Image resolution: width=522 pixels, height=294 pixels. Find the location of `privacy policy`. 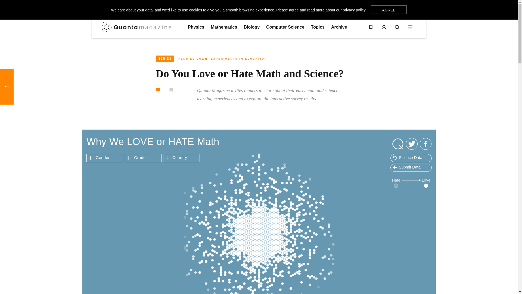

privacy policy is located at coordinates (354, 10).